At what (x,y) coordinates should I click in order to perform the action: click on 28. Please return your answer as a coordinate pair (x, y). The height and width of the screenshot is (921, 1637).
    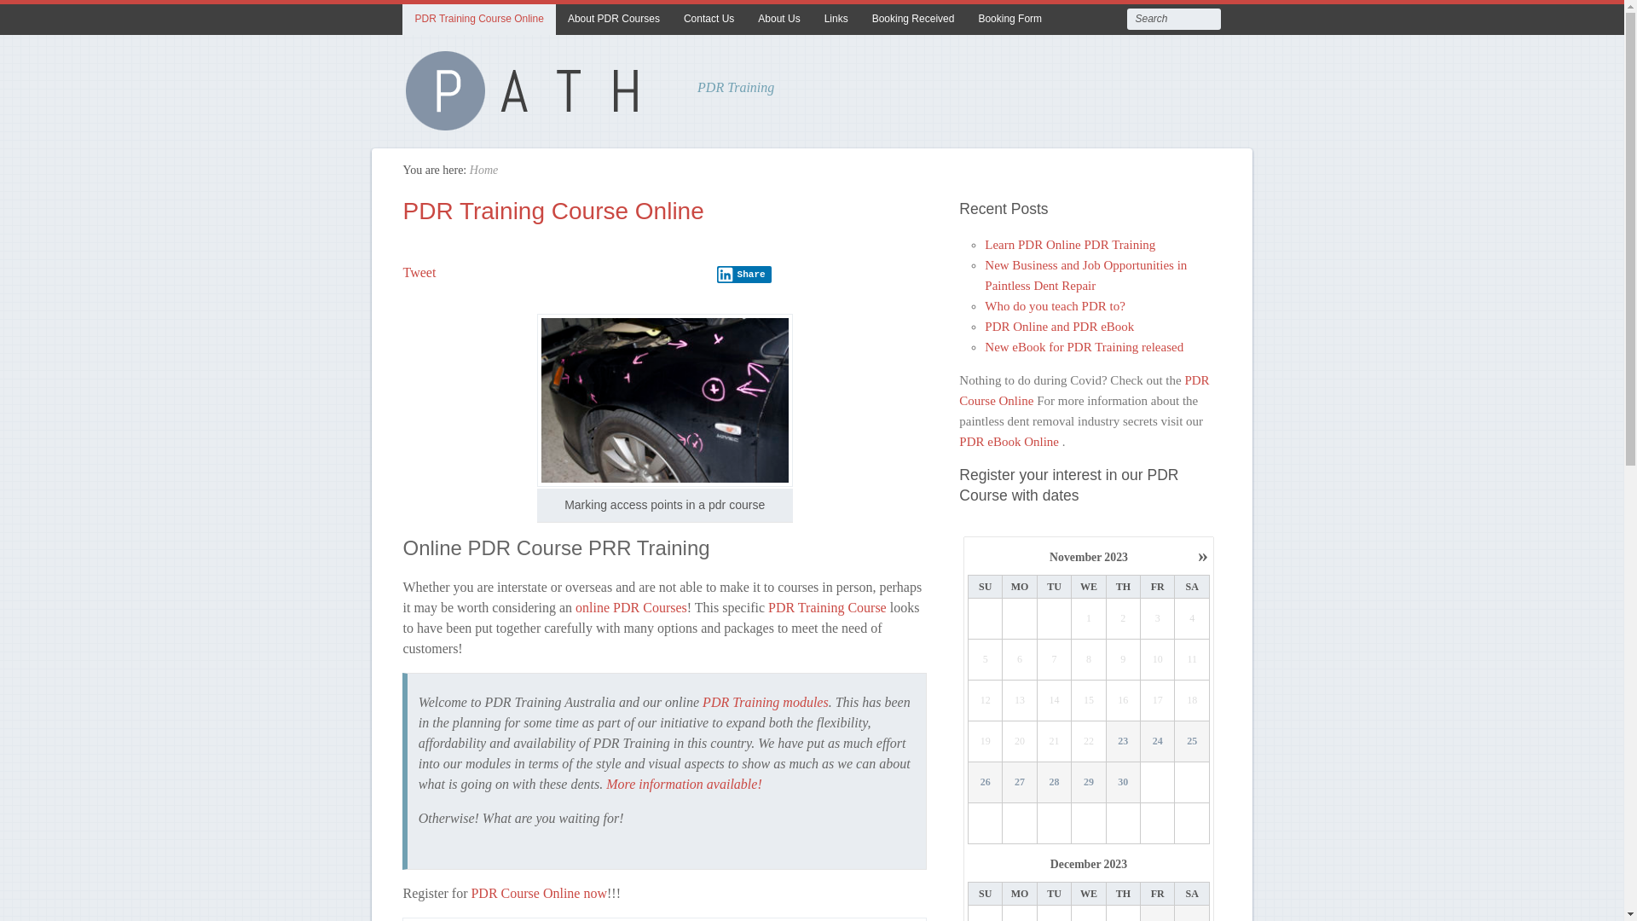
    Looking at the image, I should click on (1055, 783).